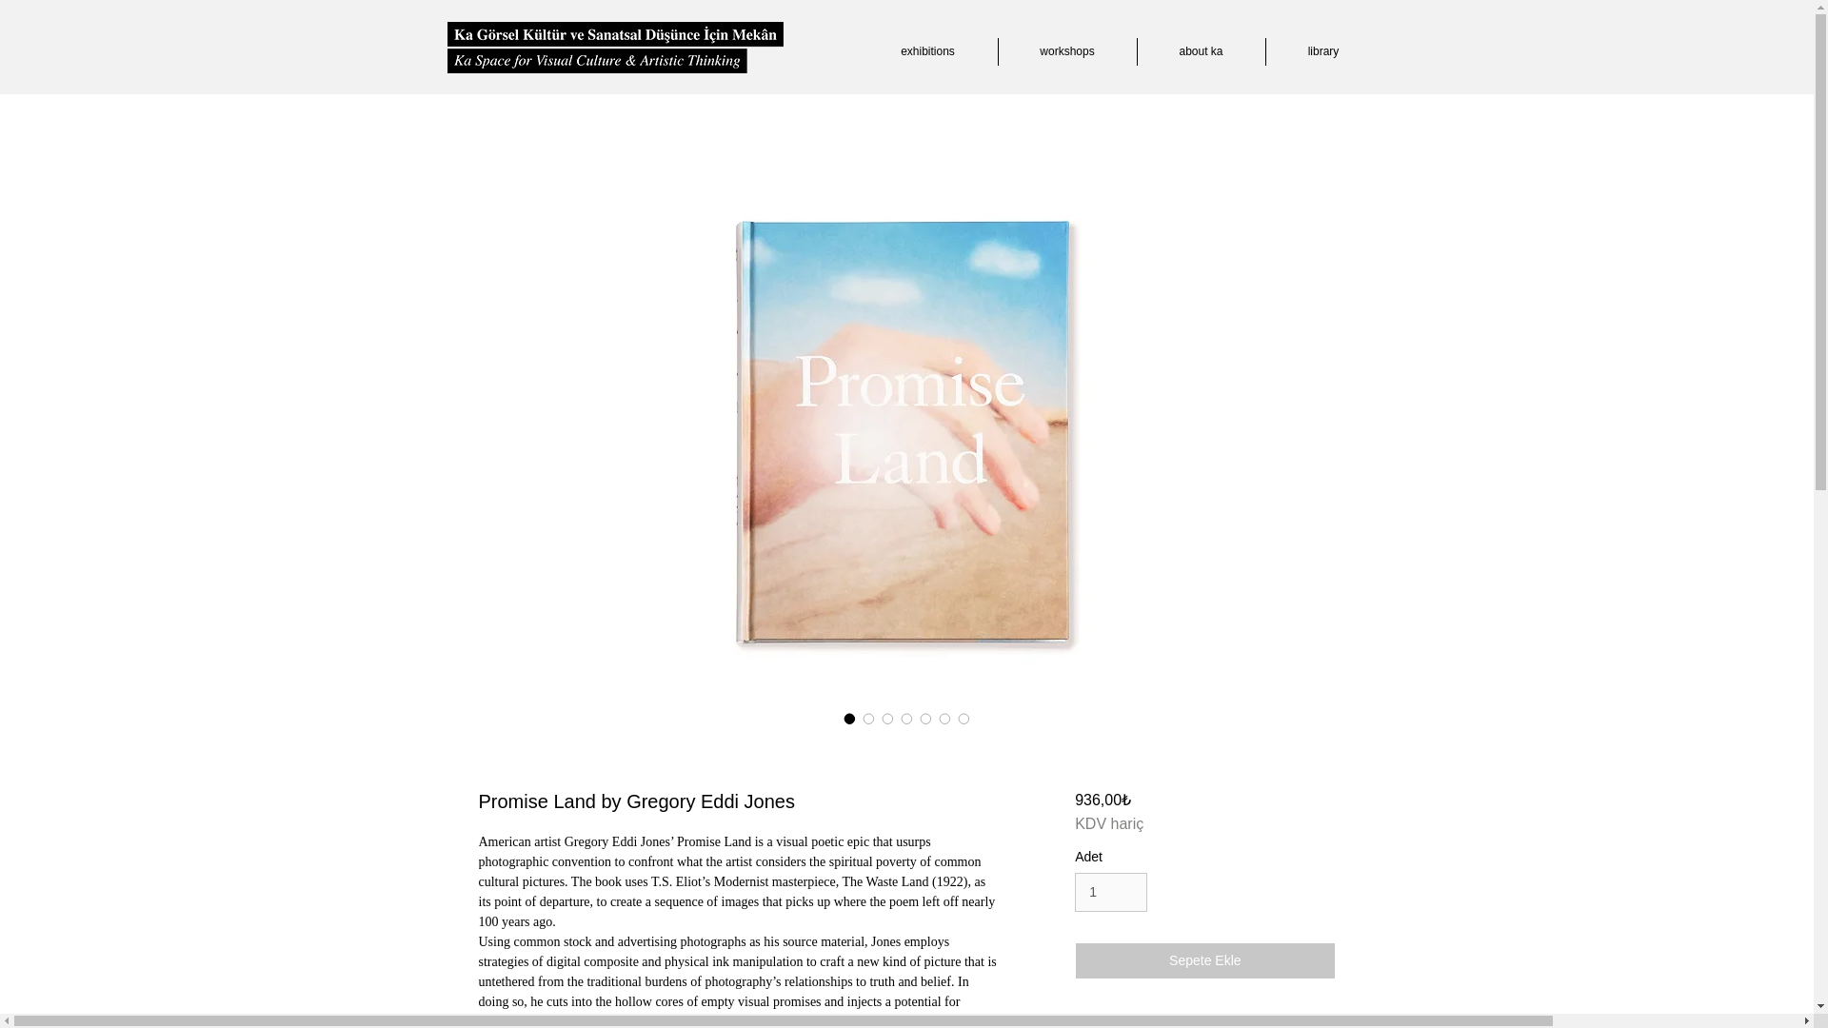  I want to click on exhibitions, so click(928, 51).